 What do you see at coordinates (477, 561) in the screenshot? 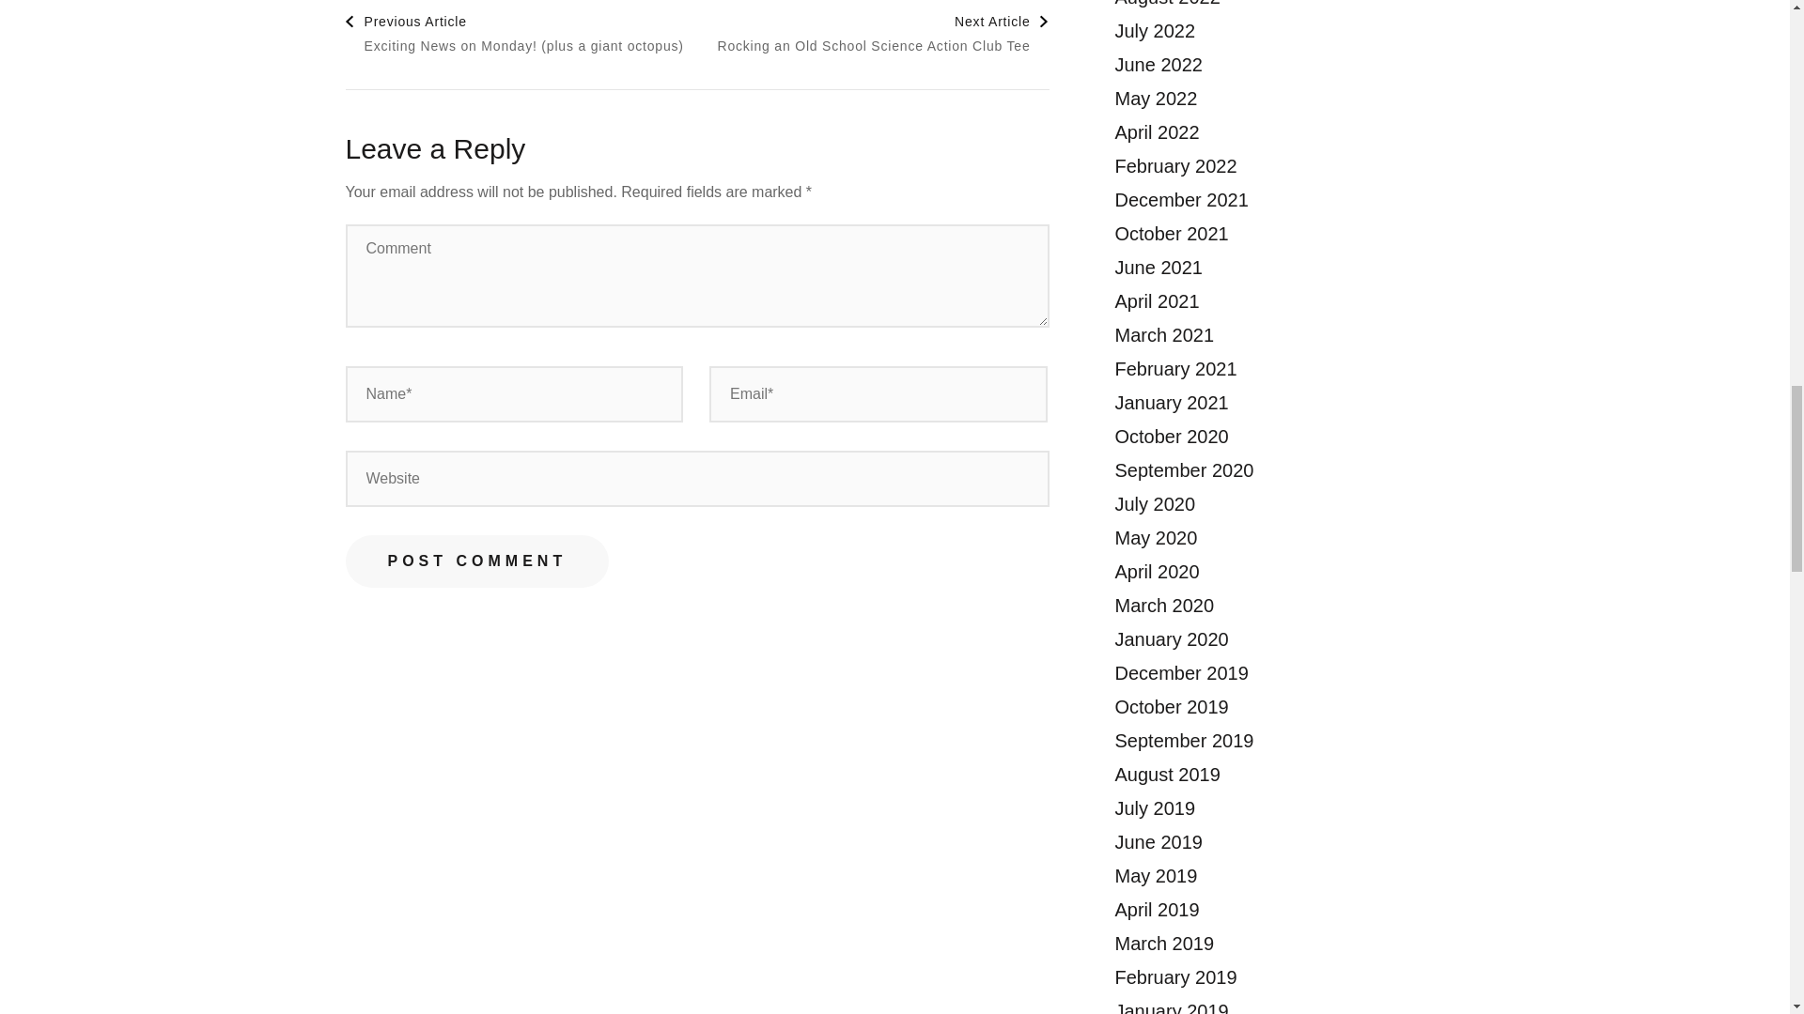
I see `Post Comment` at bounding box center [477, 561].